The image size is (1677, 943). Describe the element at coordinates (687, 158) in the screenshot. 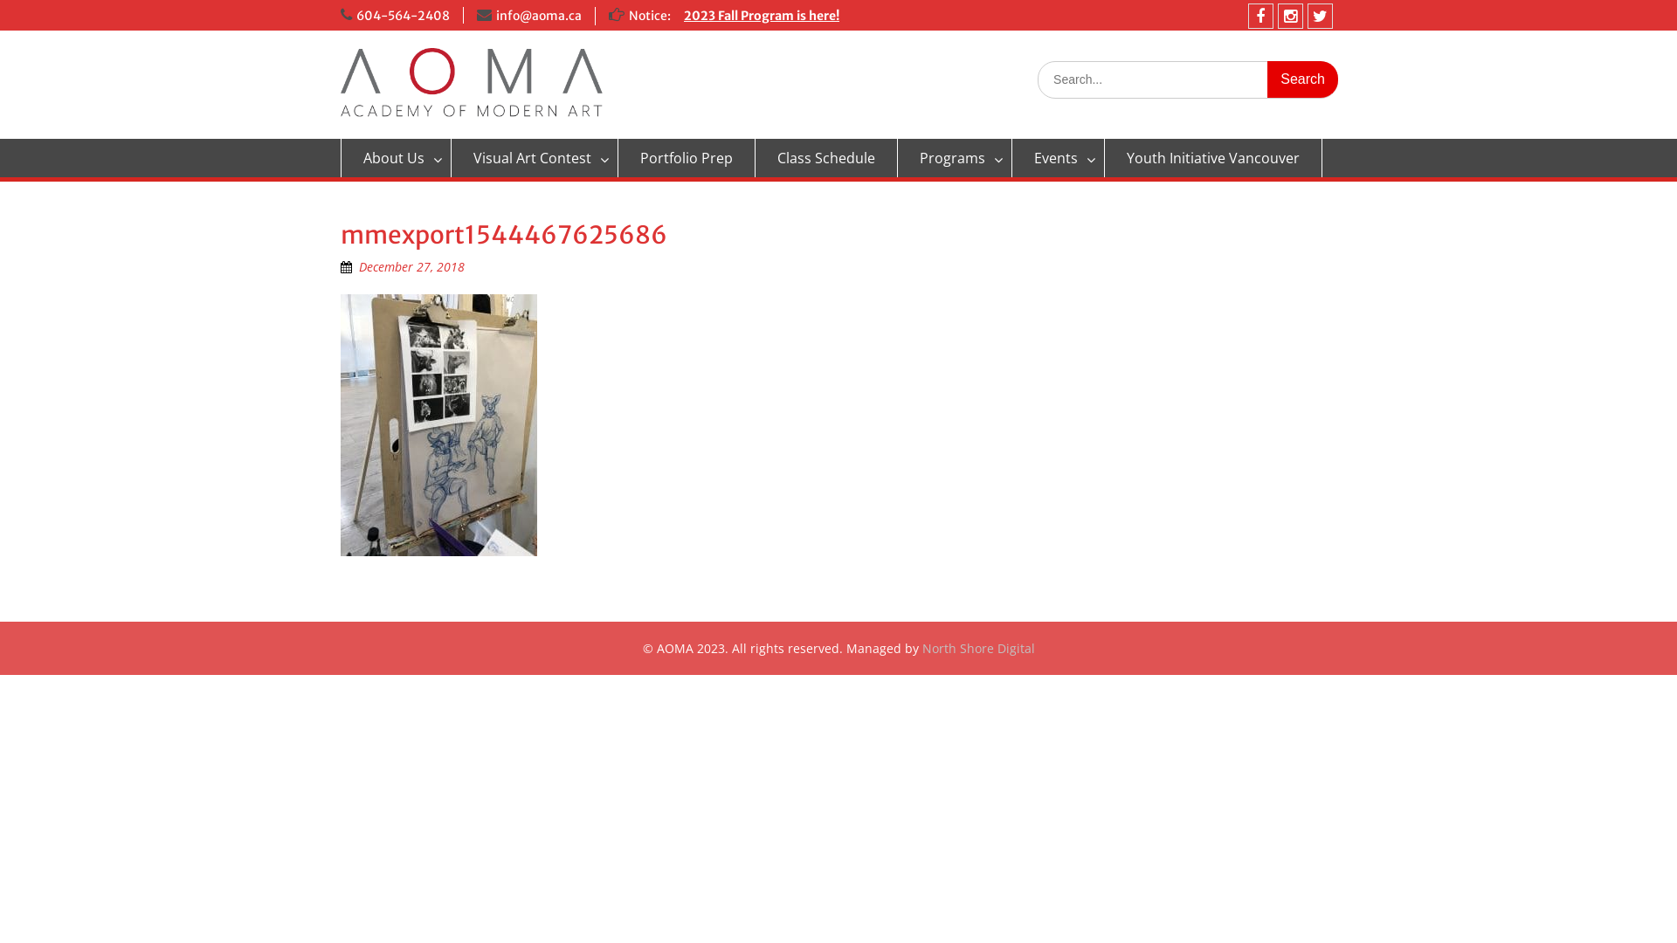

I see `Portfolio Prep` at that location.